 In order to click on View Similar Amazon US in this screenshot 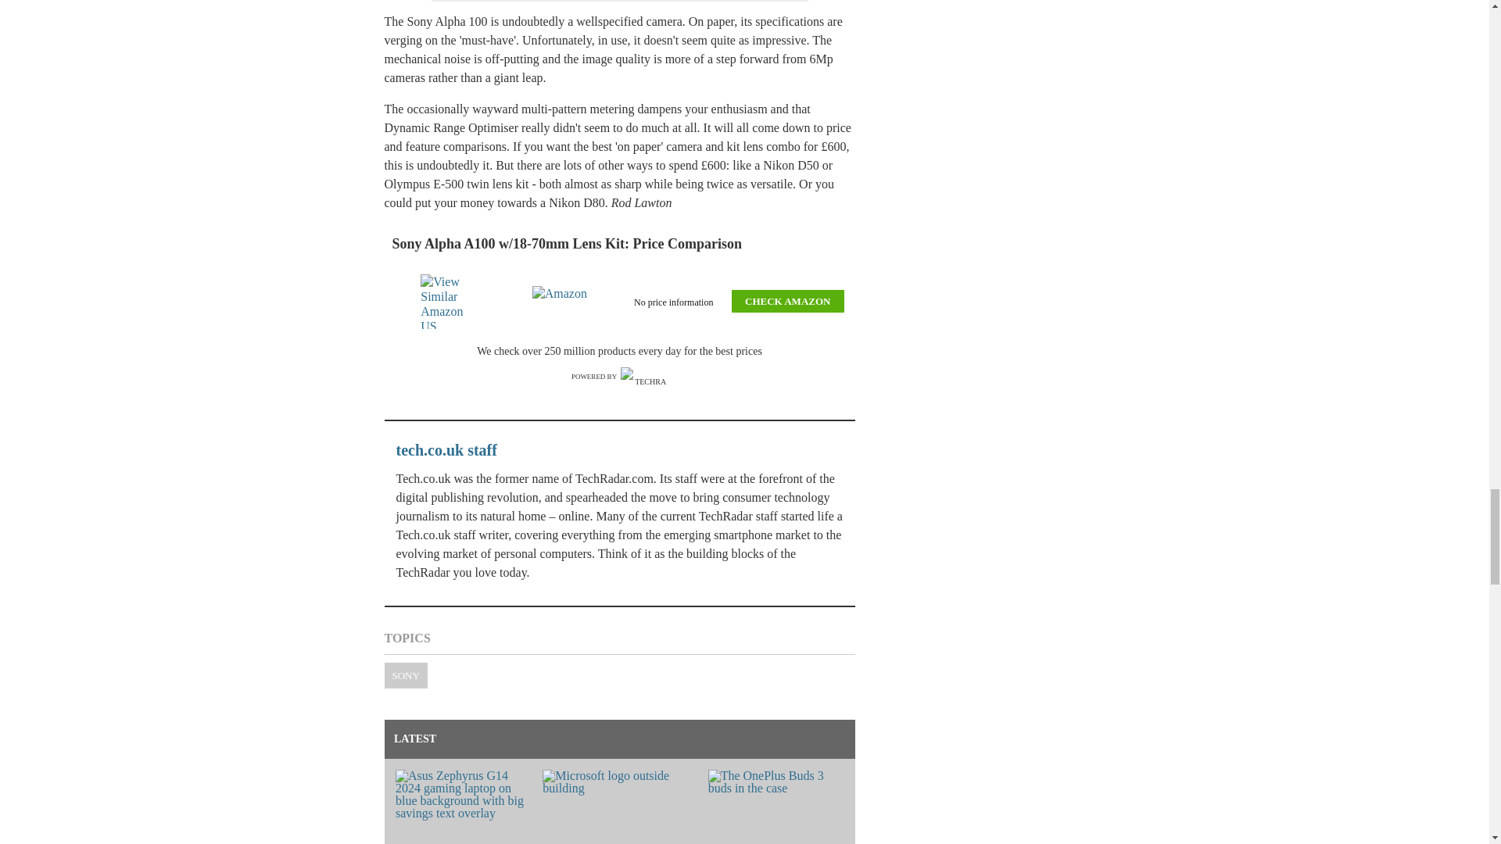, I will do `click(450, 302)`.